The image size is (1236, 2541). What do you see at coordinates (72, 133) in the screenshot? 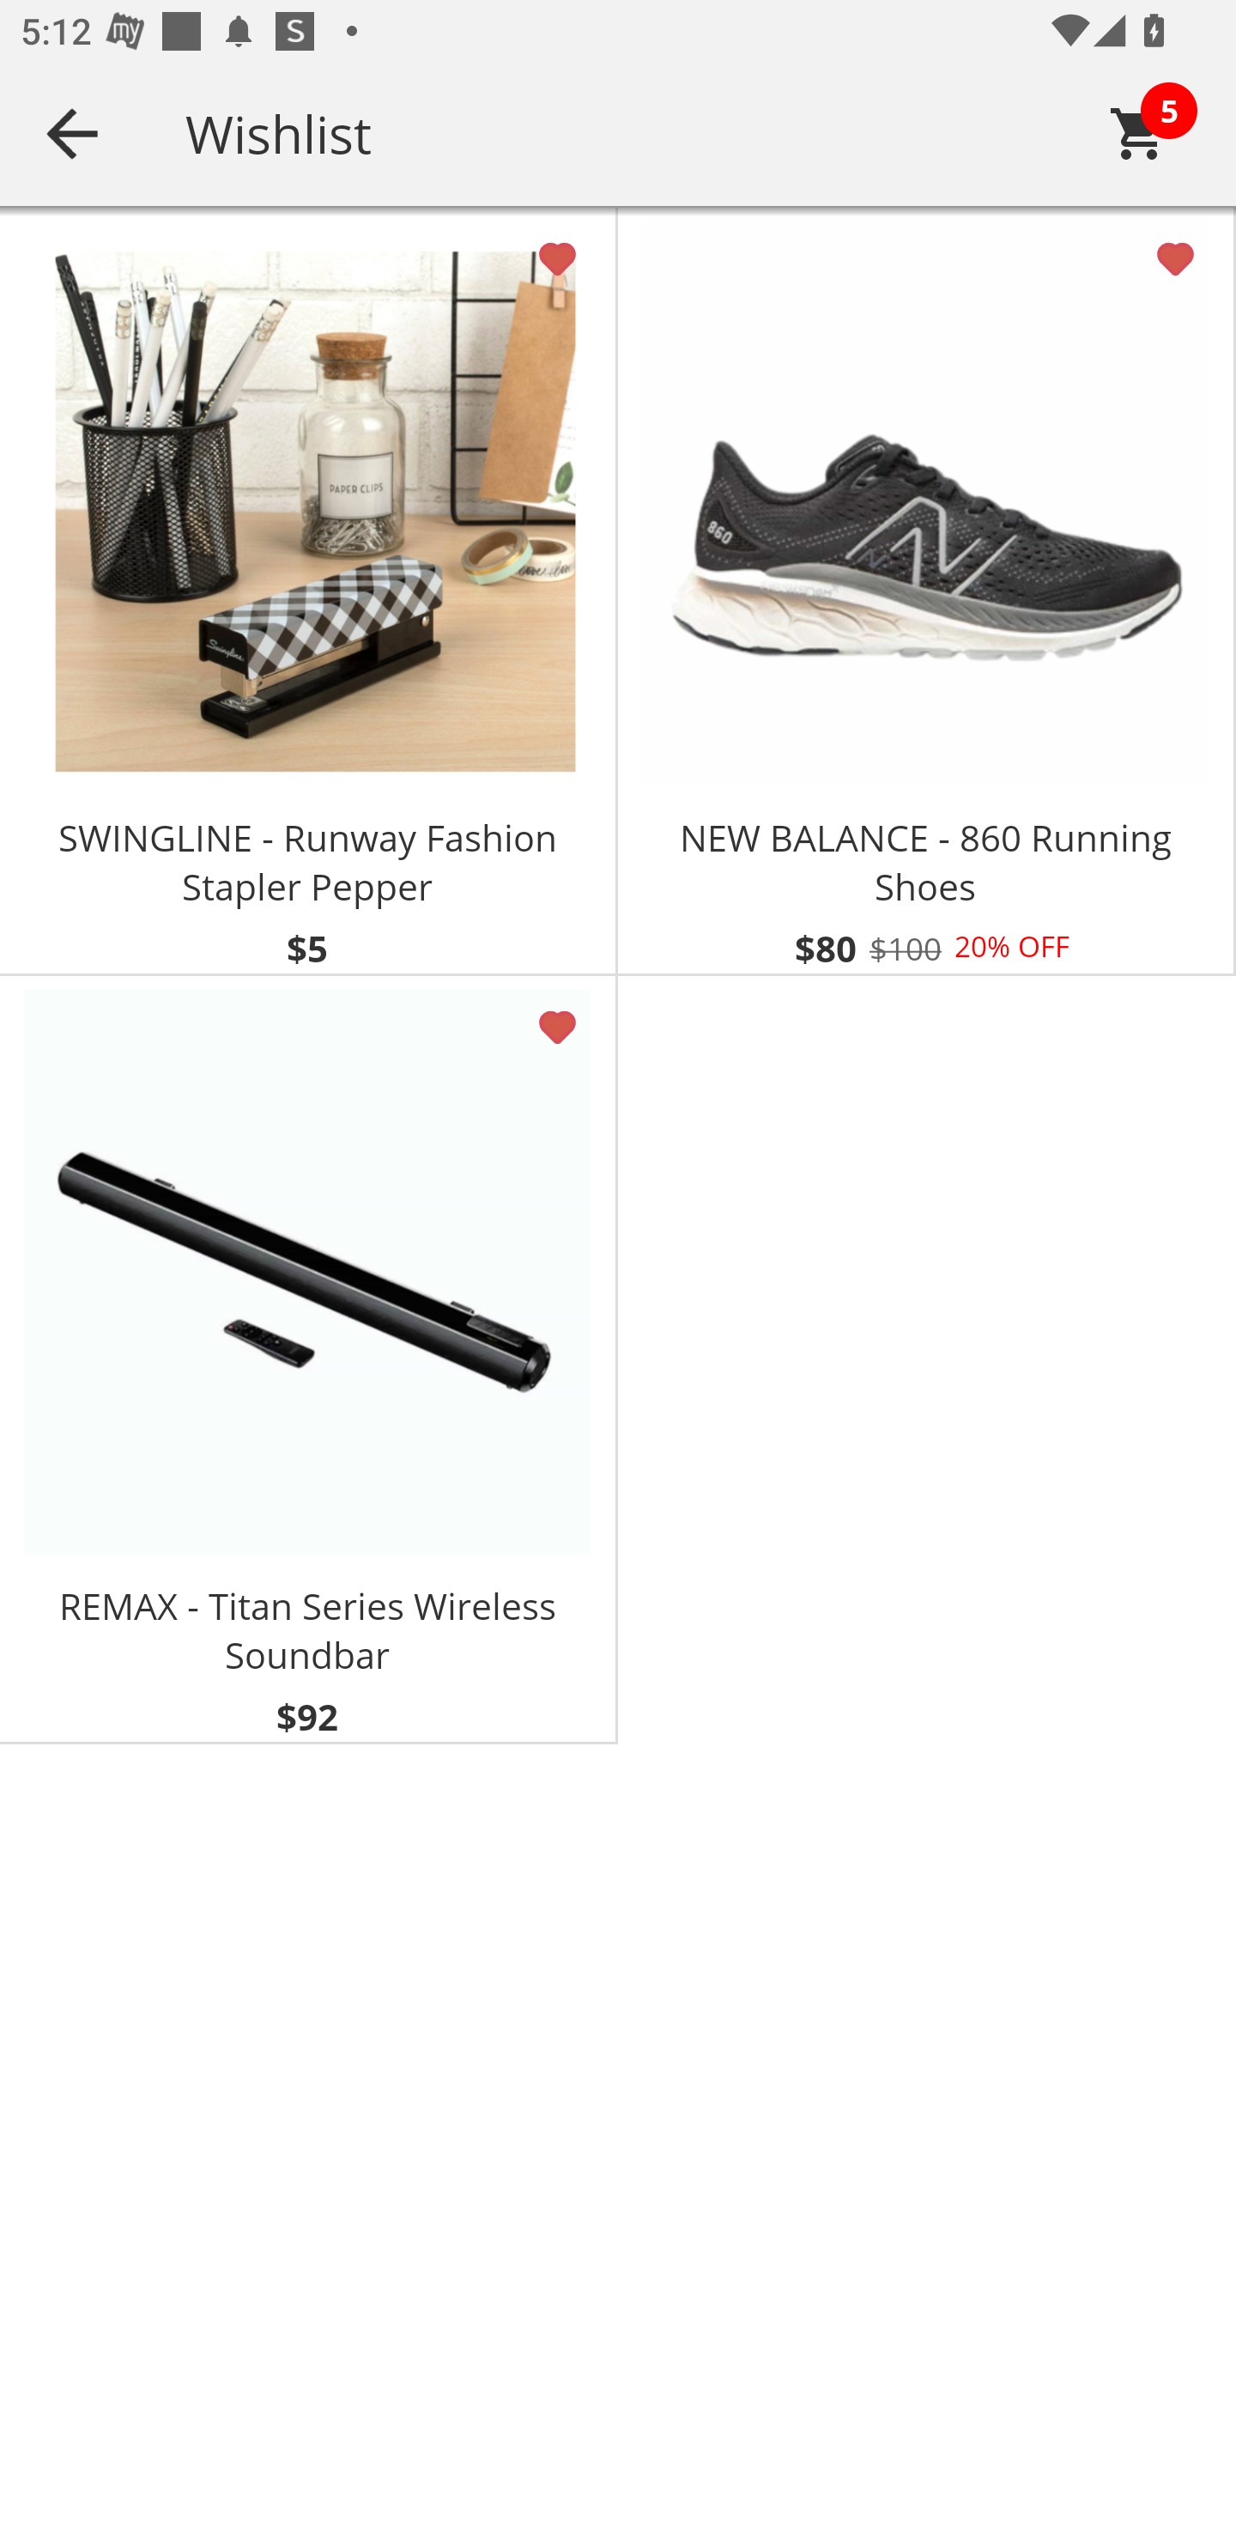
I see `Navigate up` at bounding box center [72, 133].